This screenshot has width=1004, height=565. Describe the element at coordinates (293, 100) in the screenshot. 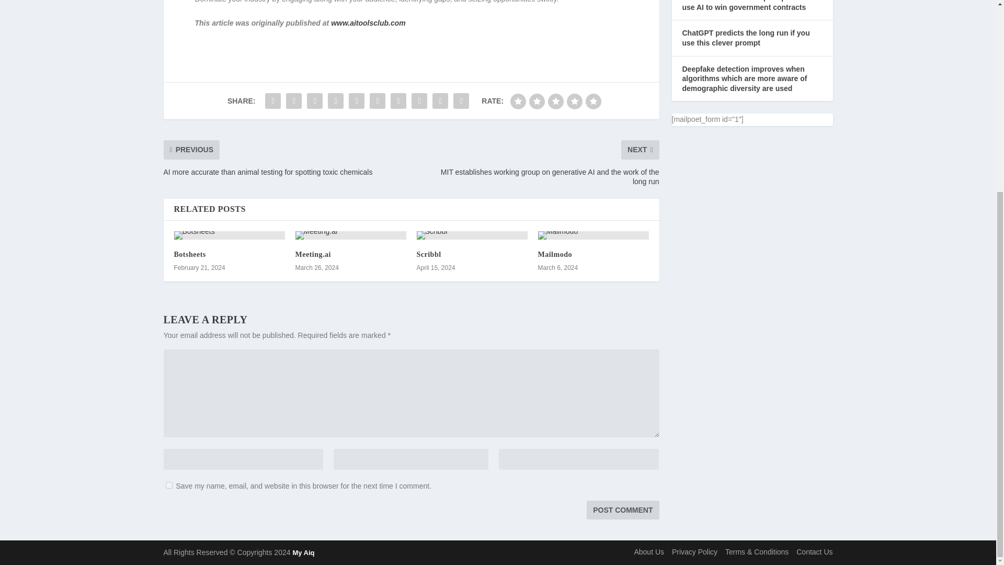

I see `Share "Mentionlytics" via Twitter` at that location.